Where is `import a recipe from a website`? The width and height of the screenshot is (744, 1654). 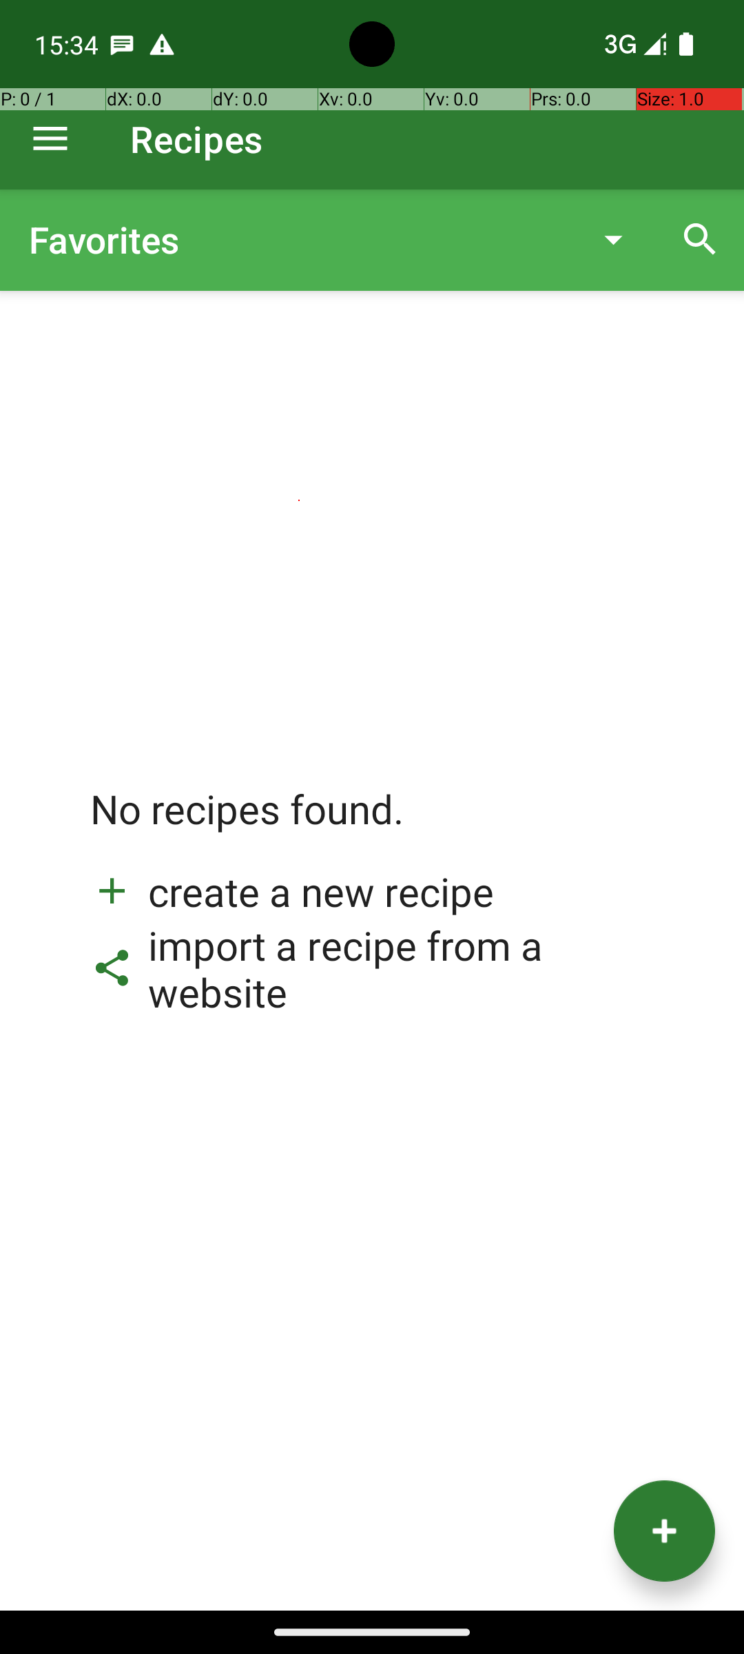 import a recipe from a website is located at coordinates (372, 968).